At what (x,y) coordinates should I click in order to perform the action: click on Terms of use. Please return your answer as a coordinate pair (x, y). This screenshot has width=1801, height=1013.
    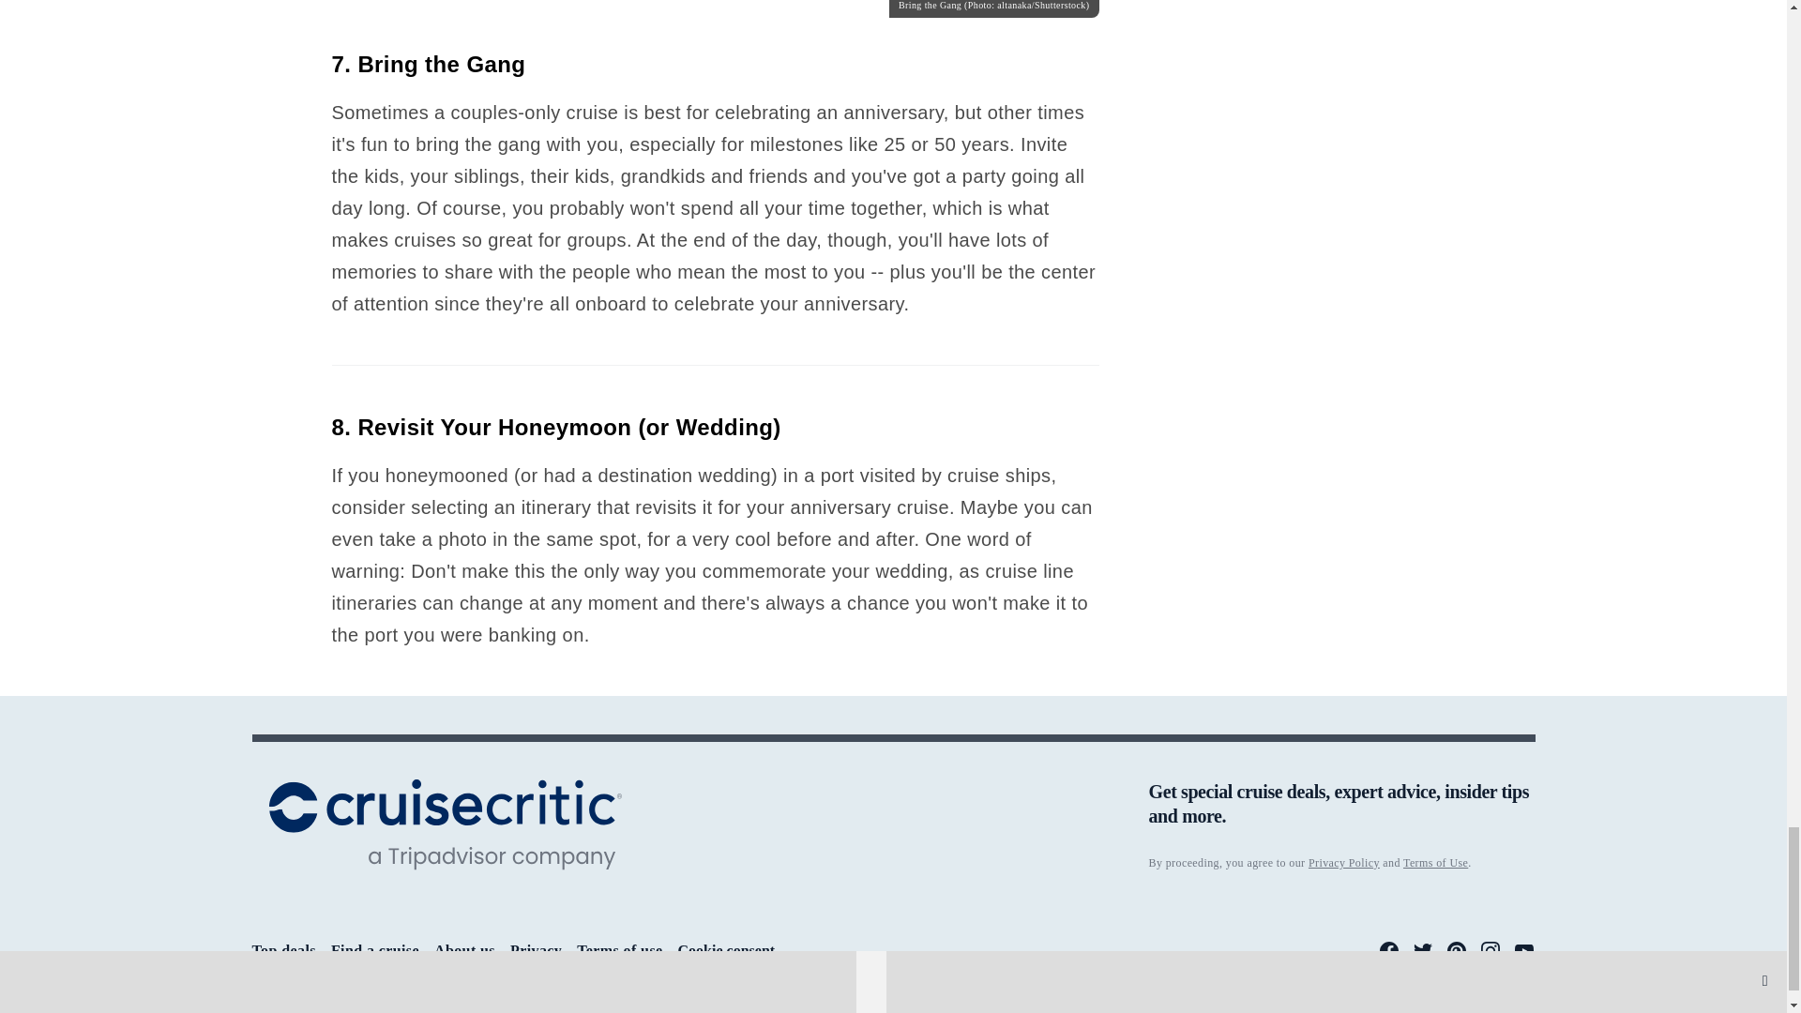
    Looking at the image, I should click on (619, 950).